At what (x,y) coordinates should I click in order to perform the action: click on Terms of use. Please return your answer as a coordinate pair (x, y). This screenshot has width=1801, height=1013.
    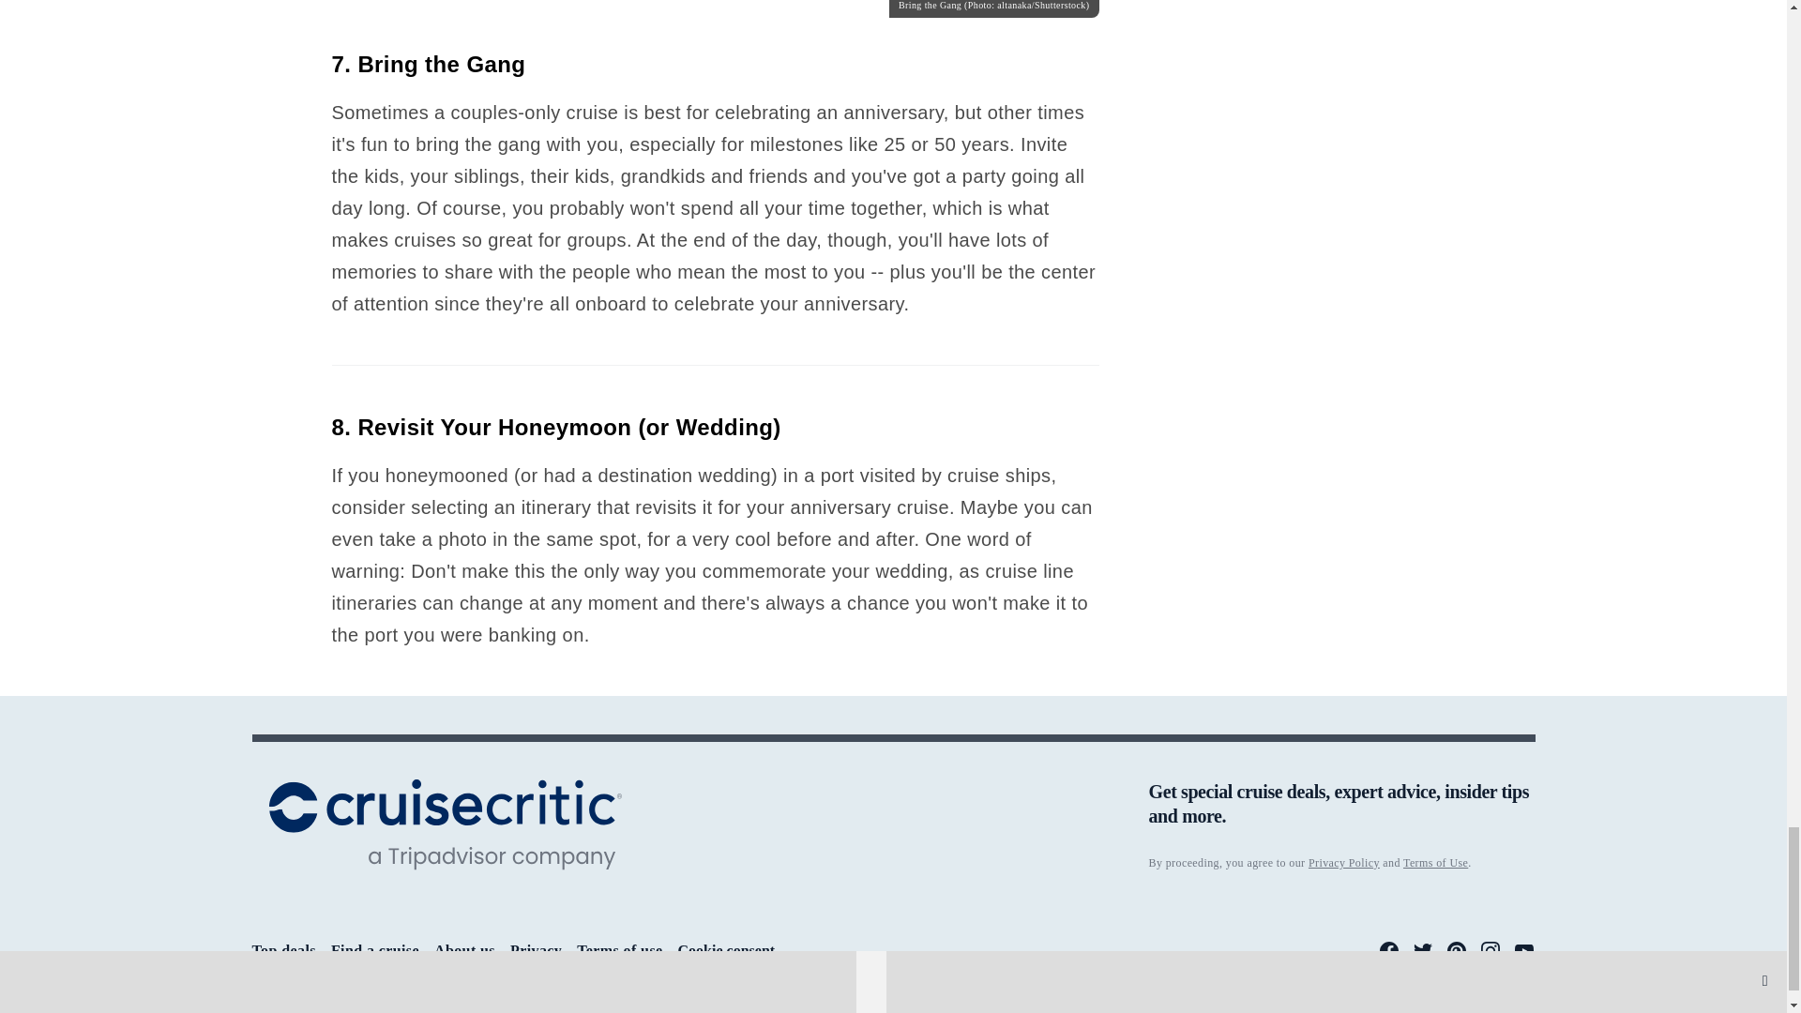
    Looking at the image, I should click on (619, 950).